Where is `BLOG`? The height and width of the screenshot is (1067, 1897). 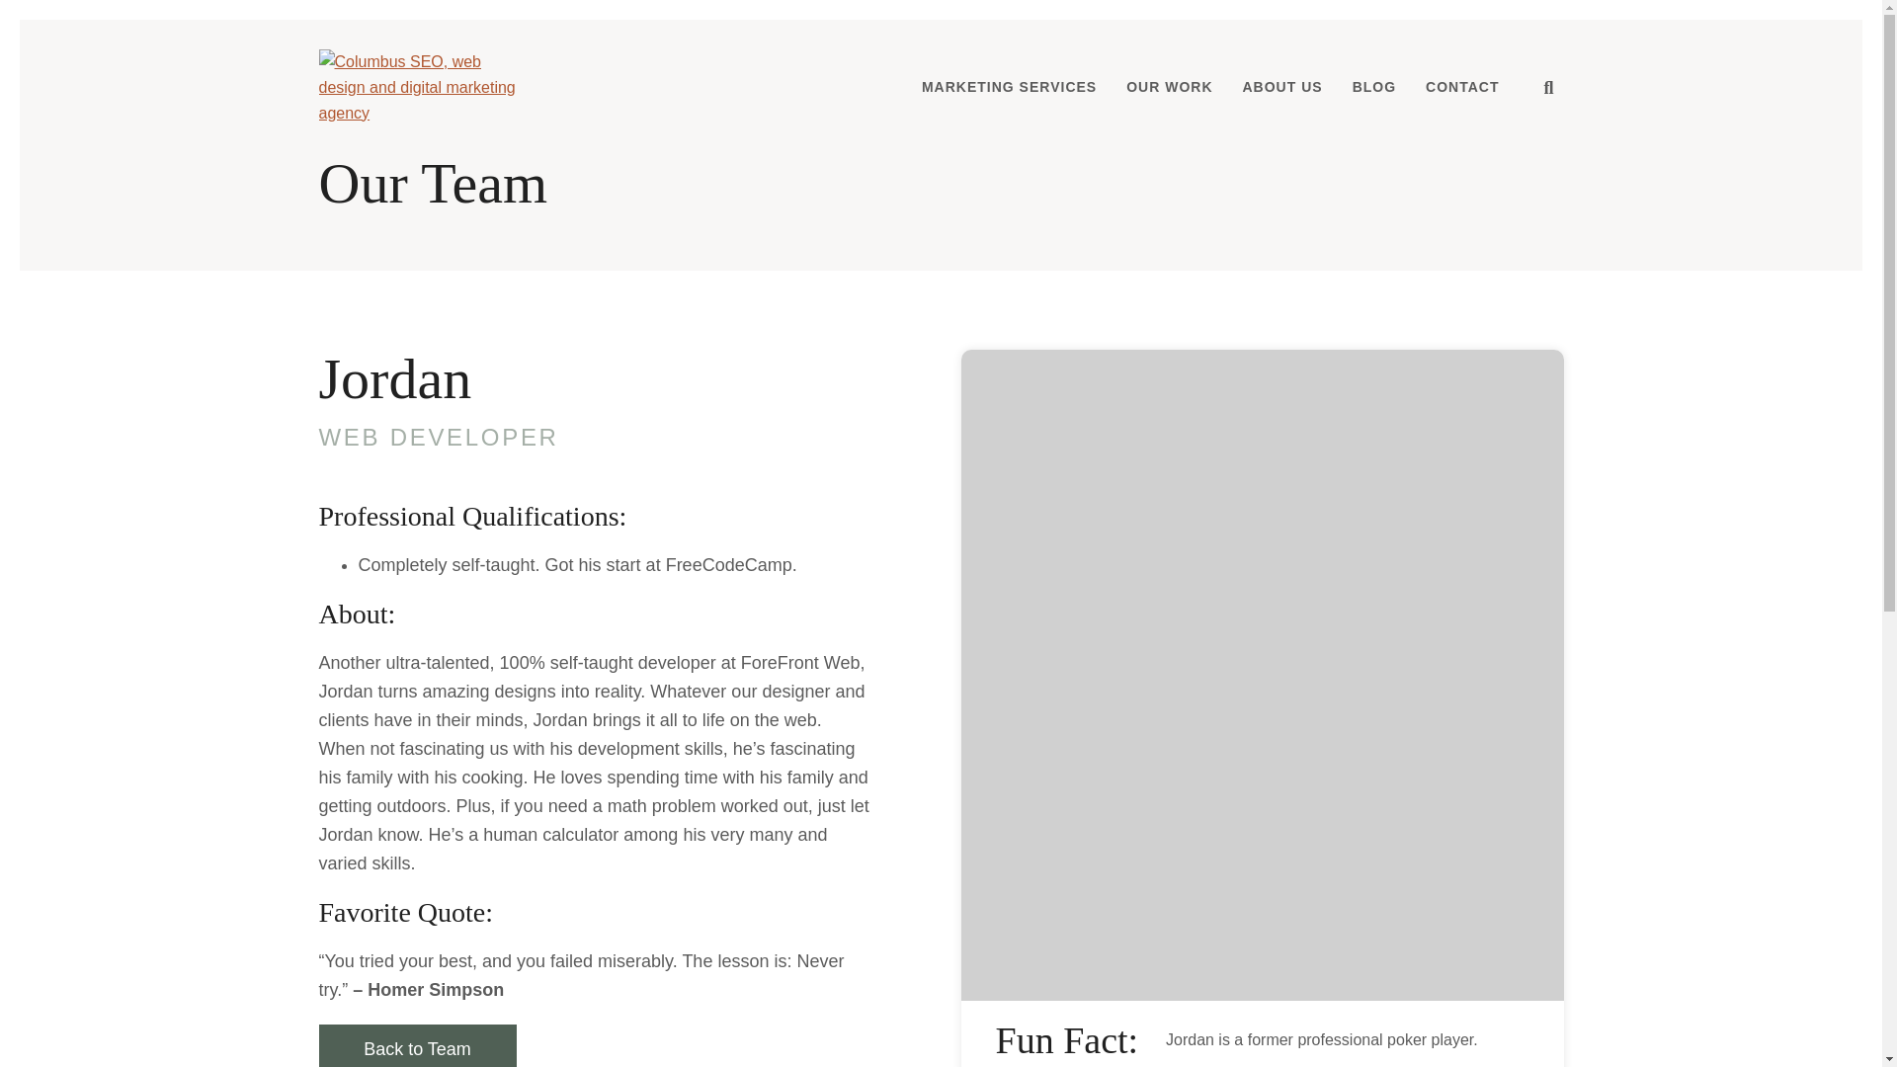
BLOG is located at coordinates (1373, 87).